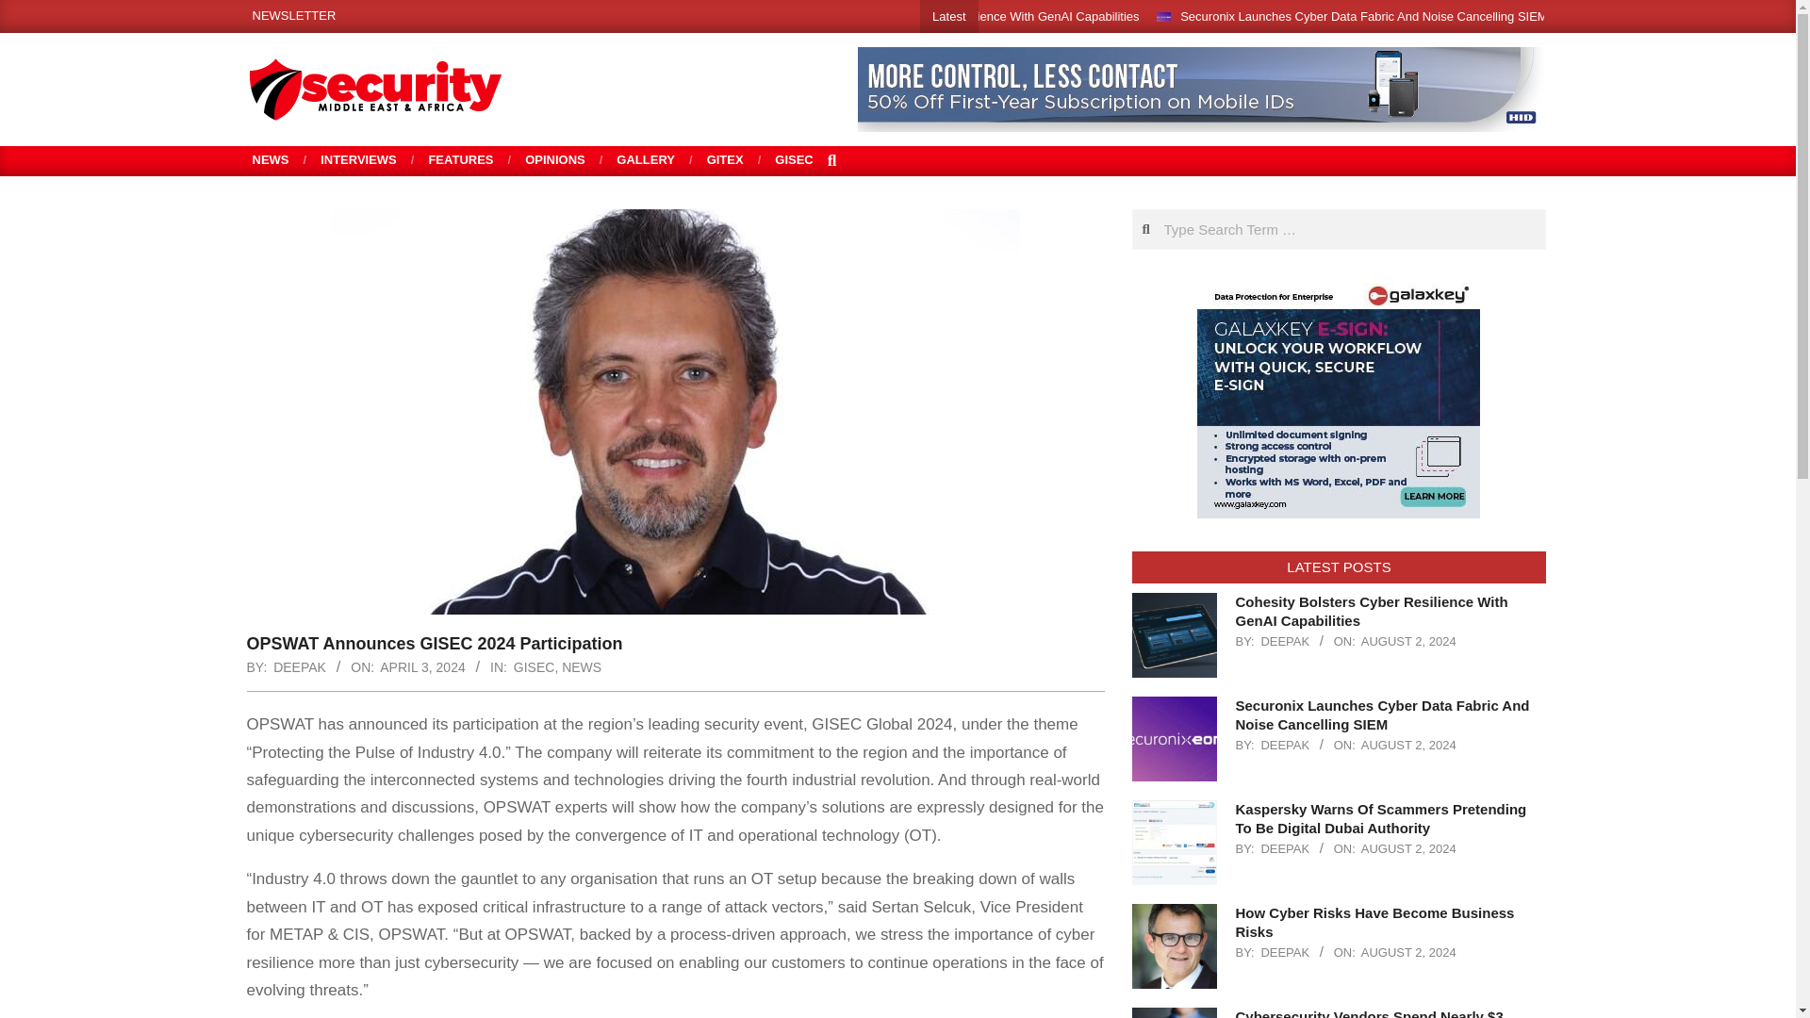  Describe the element at coordinates (1408, 848) in the screenshot. I see `Friday, August 2, 2024, 11:58 am` at that location.